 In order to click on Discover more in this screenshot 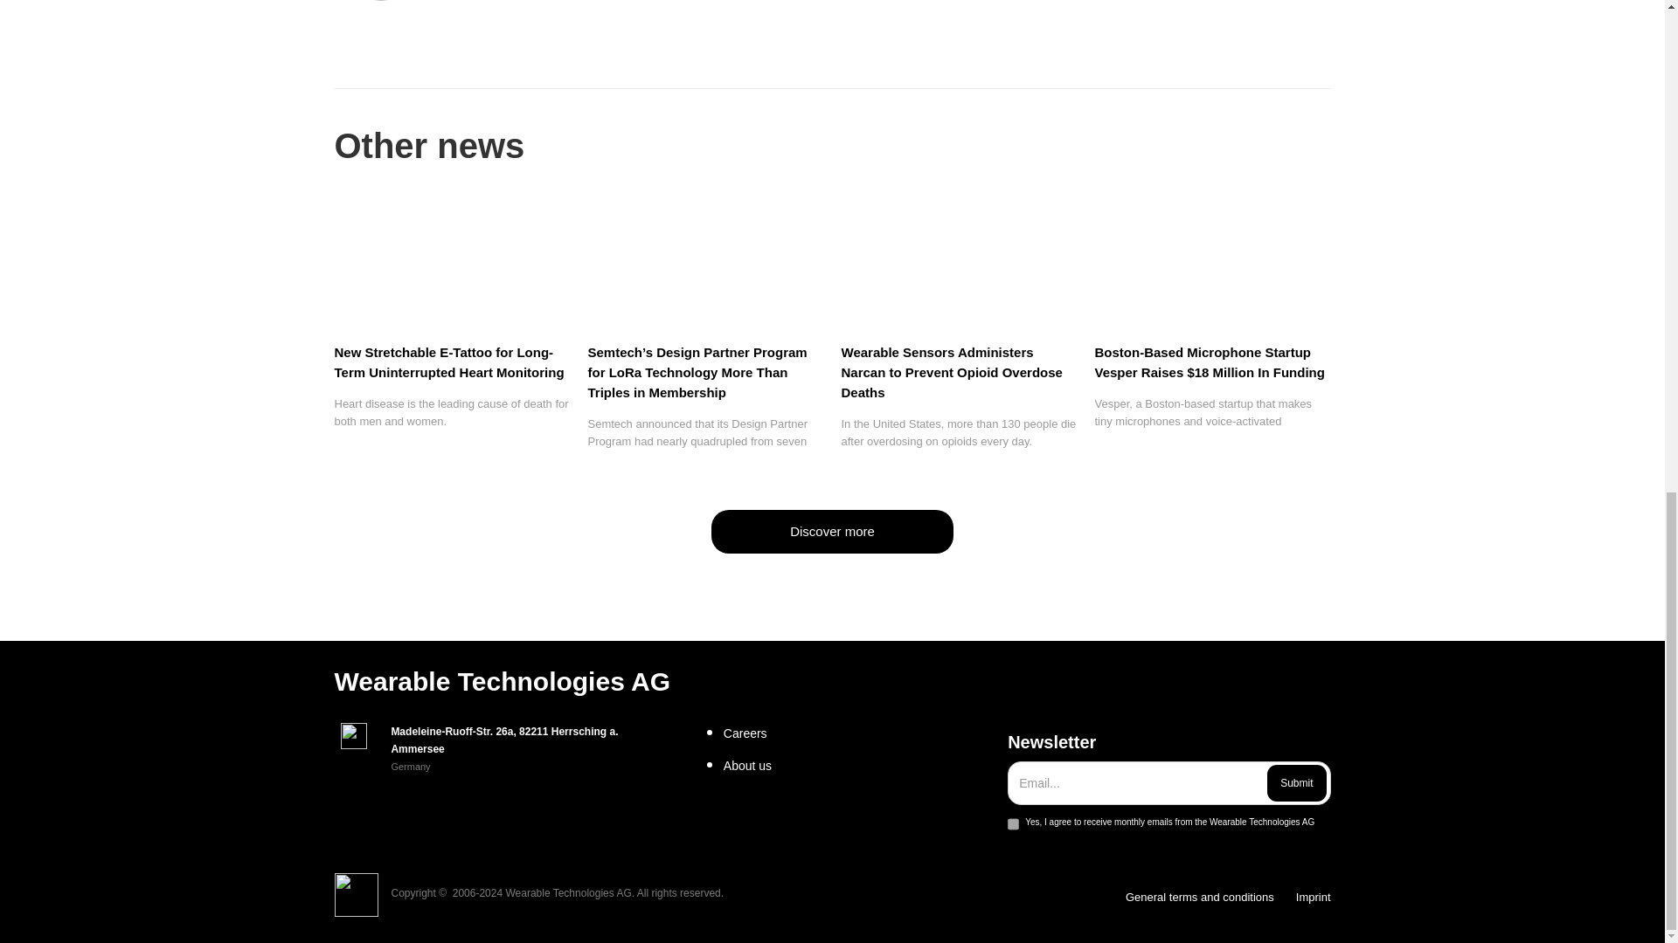, I will do `click(832, 531)`.